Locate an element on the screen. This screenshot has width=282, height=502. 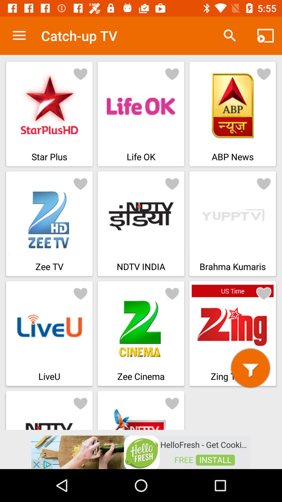
select like option is located at coordinates (172, 403).